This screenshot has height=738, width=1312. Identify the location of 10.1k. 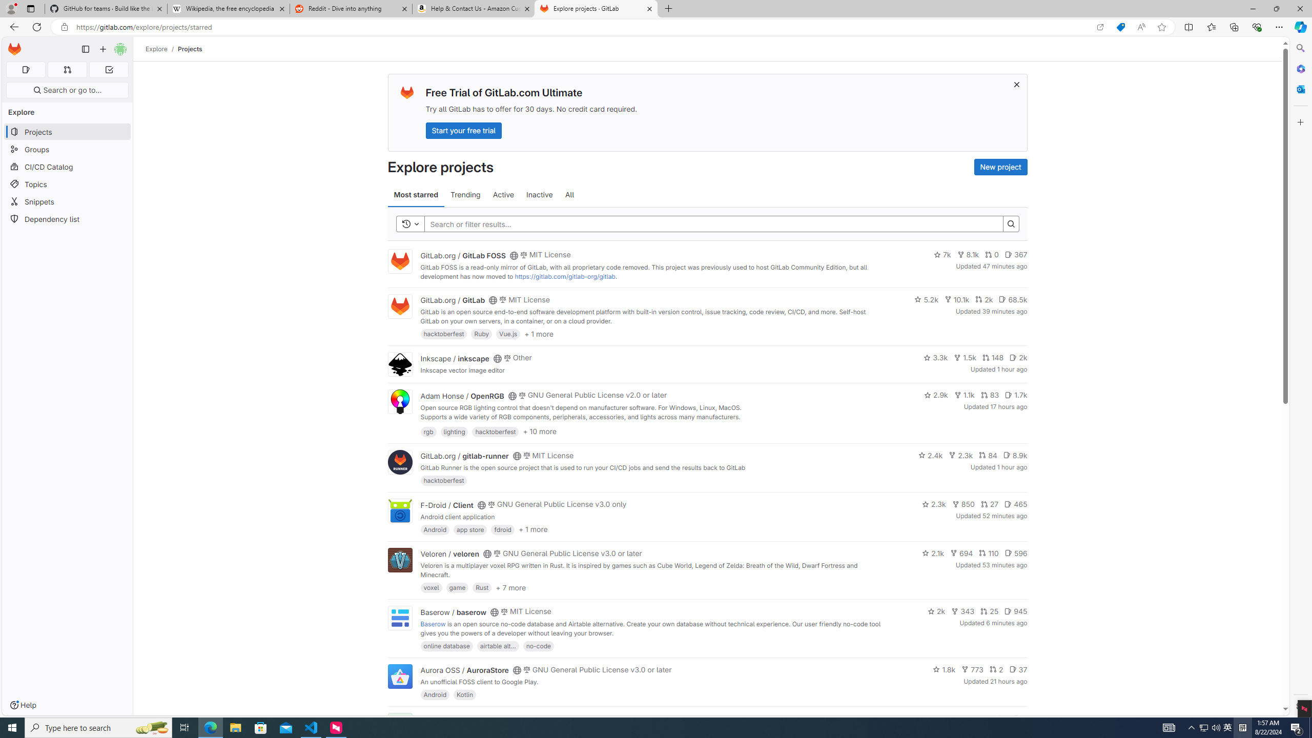
(957, 299).